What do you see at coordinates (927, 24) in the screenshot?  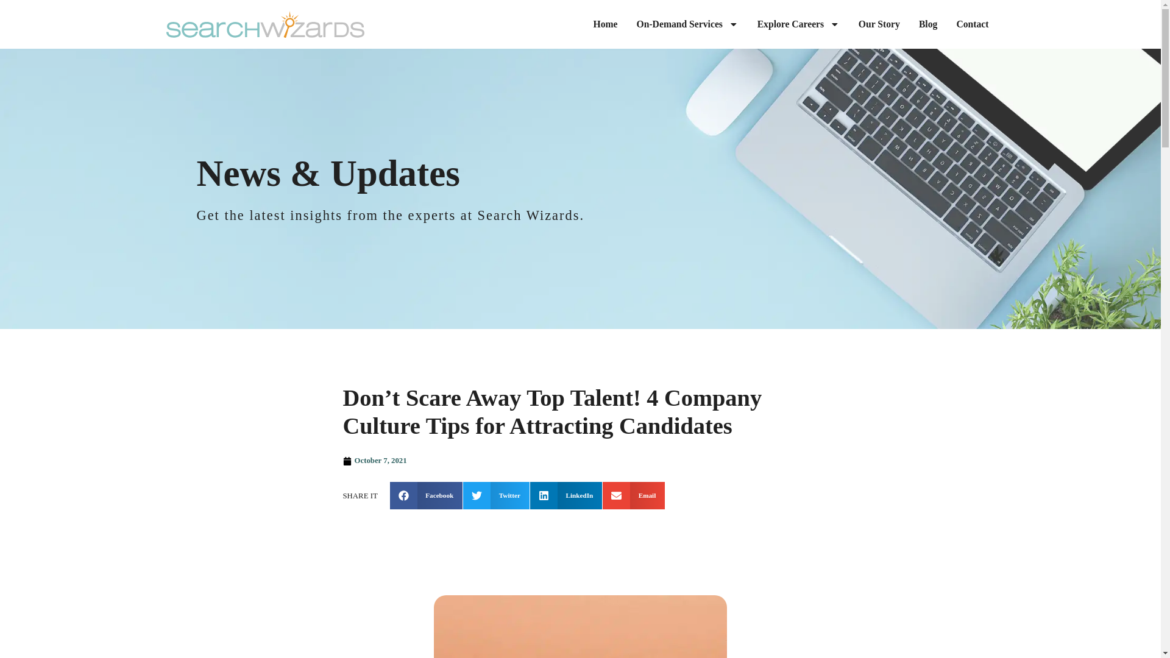 I see `Blog` at bounding box center [927, 24].